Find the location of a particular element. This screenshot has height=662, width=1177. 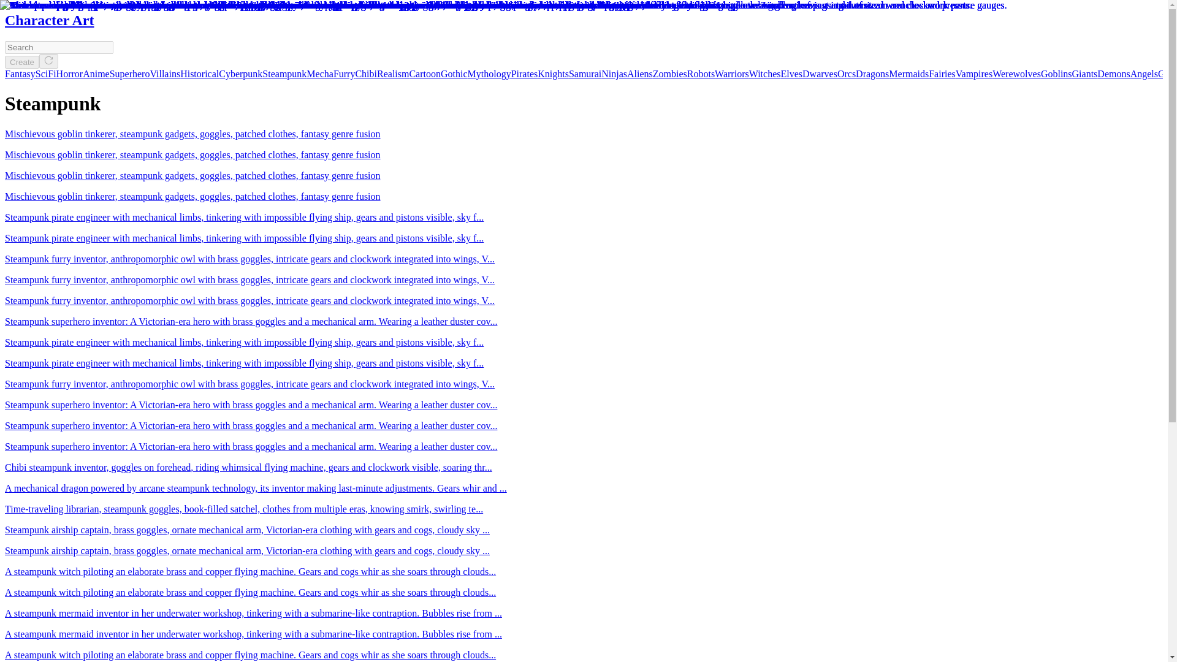

Fairies is located at coordinates (942, 74).